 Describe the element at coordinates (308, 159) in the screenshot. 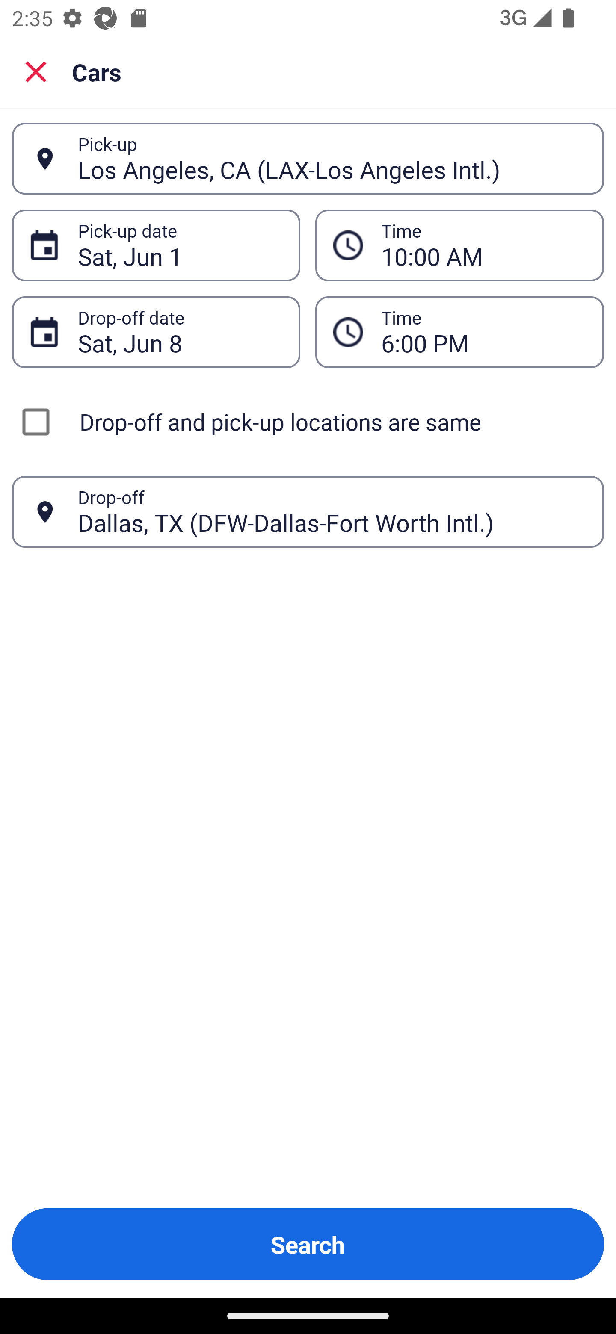

I see `Los Angeles, CA (LAX-Los Angeles Intl.) Pick-up` at that location.